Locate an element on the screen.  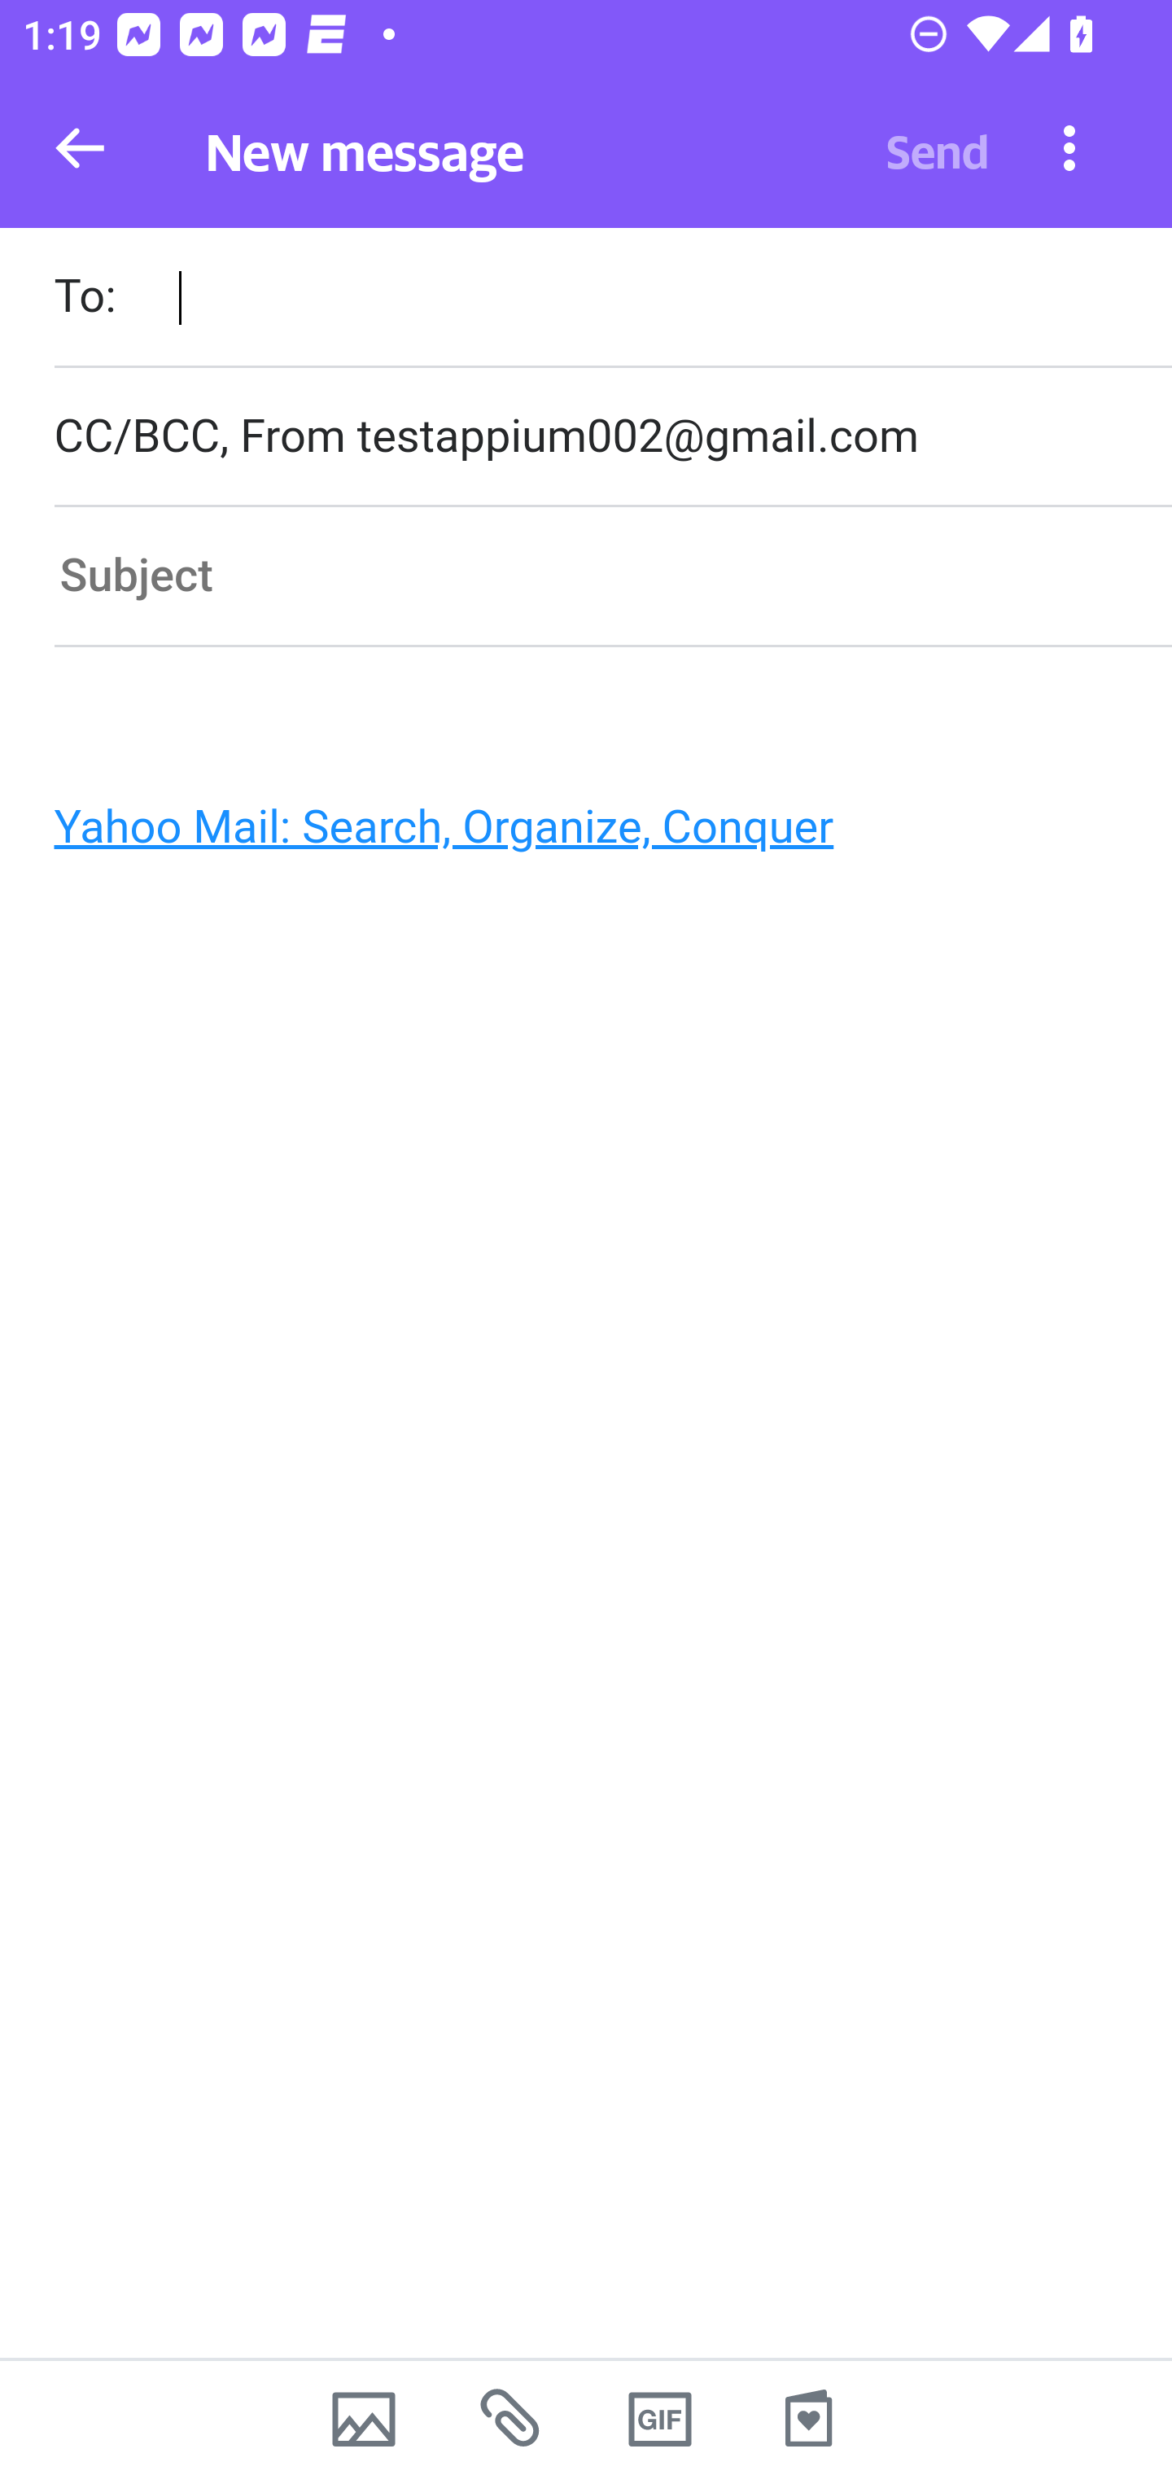
CC/BCC, From testappium002@gmail.com is located at coordinates (612, 436).